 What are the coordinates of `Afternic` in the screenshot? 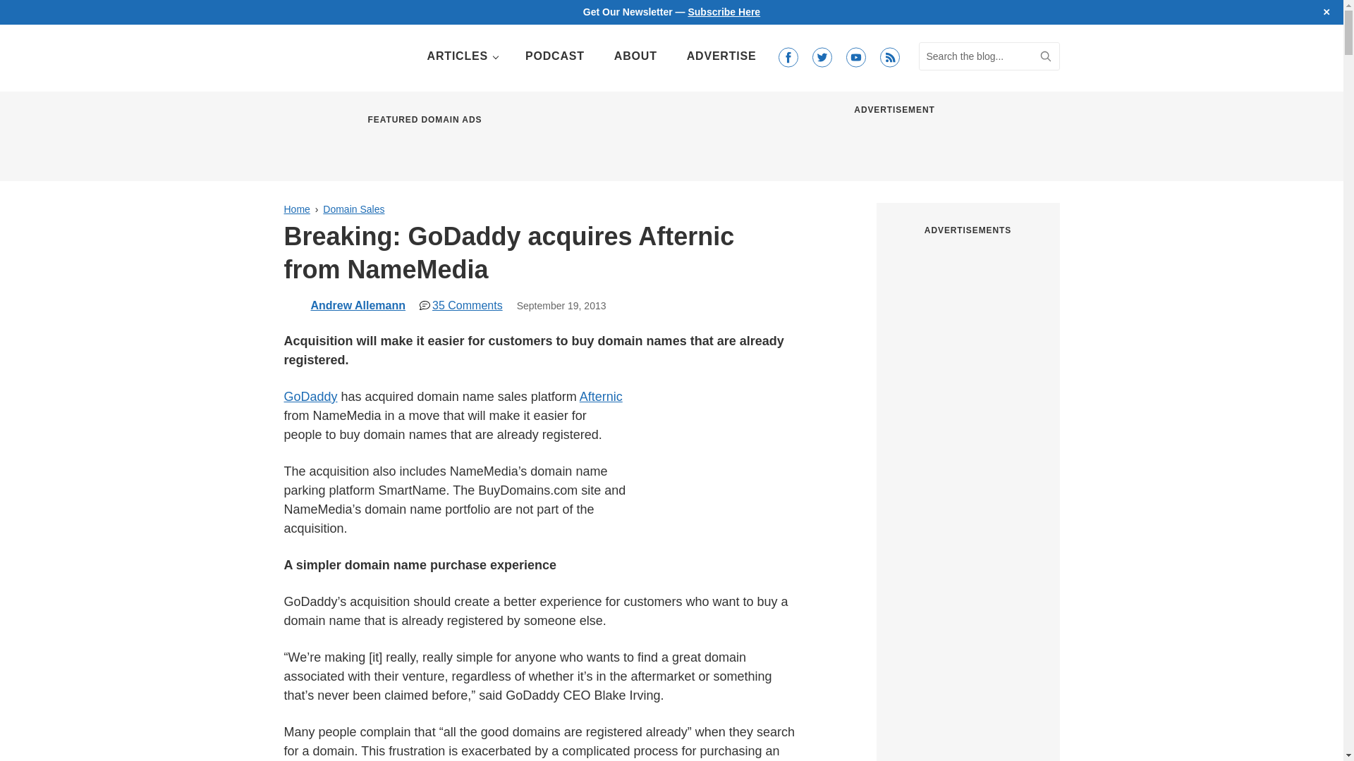 It's located at (601, 396).